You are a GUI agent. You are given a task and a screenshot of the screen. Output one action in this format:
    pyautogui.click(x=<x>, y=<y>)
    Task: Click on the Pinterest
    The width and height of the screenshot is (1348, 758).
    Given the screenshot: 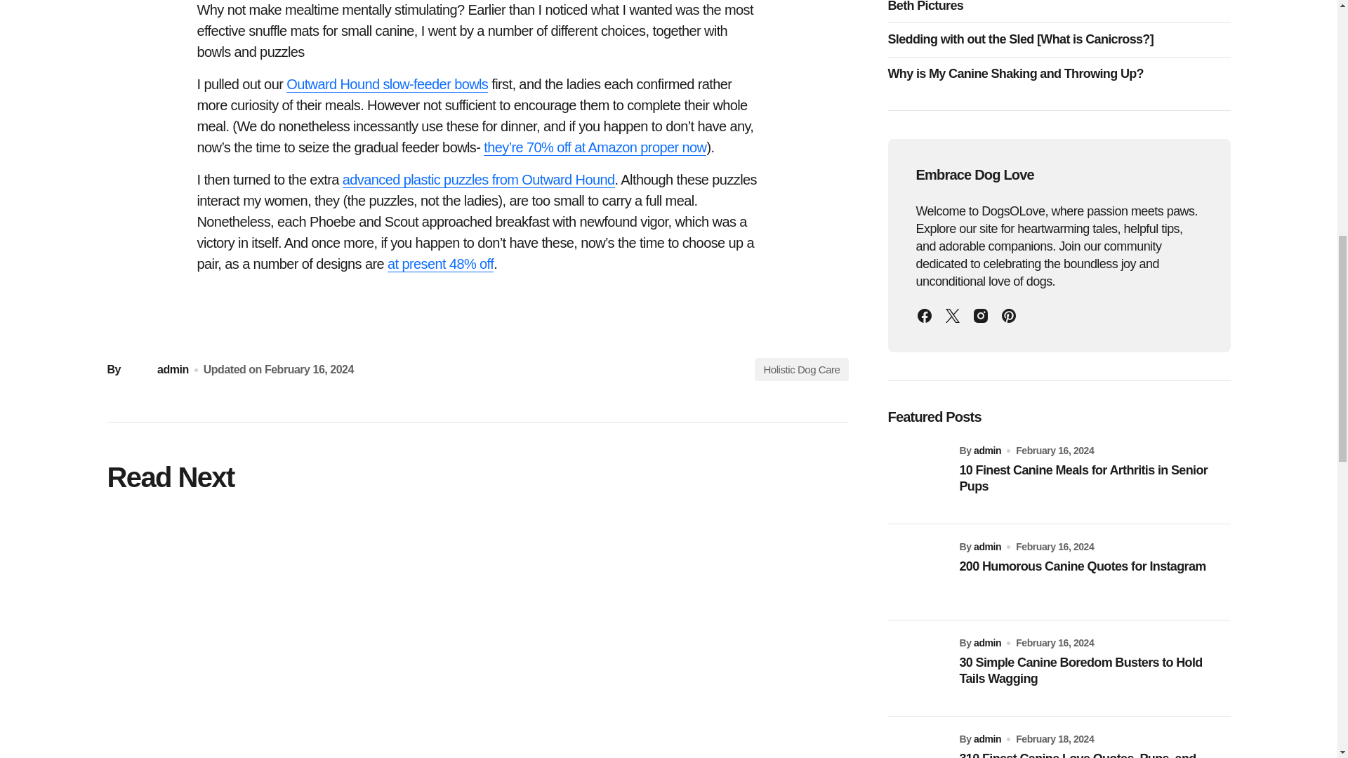 What is the action you would take?
    pyautogui.click(x=1008, y=315)
    